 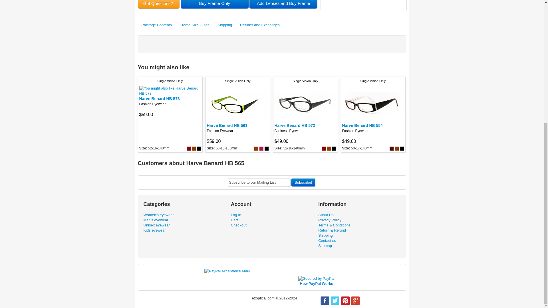 What do you see at coordinates (372, 104) in the screenshot?
I see ` You might also like Harve Benard HB 554` at bounding box center [372, 104].